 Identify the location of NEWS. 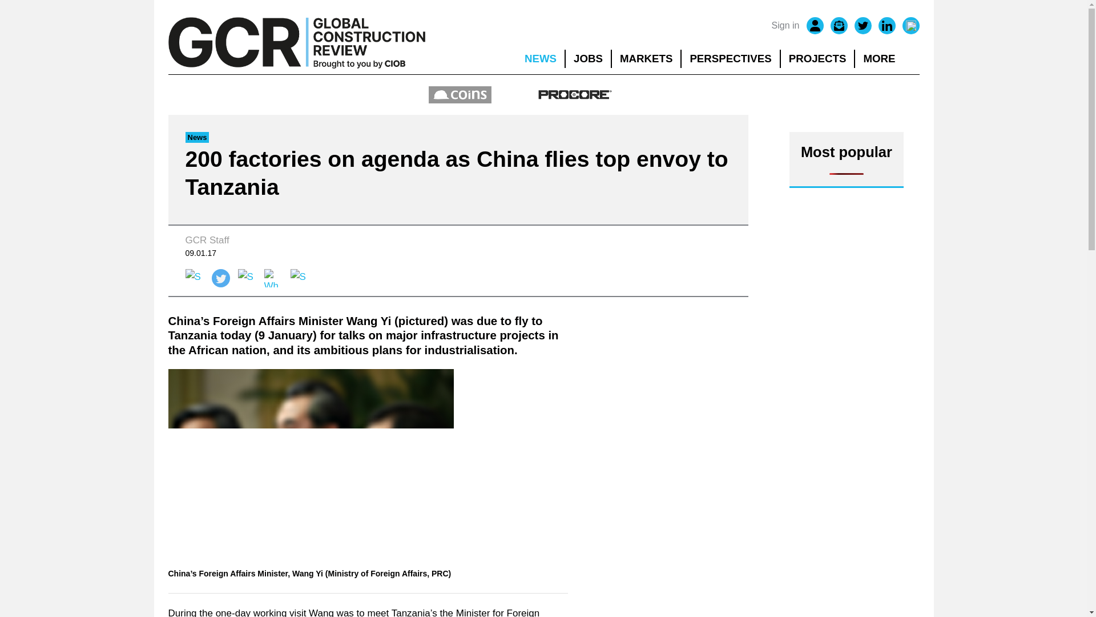
(540, 58).